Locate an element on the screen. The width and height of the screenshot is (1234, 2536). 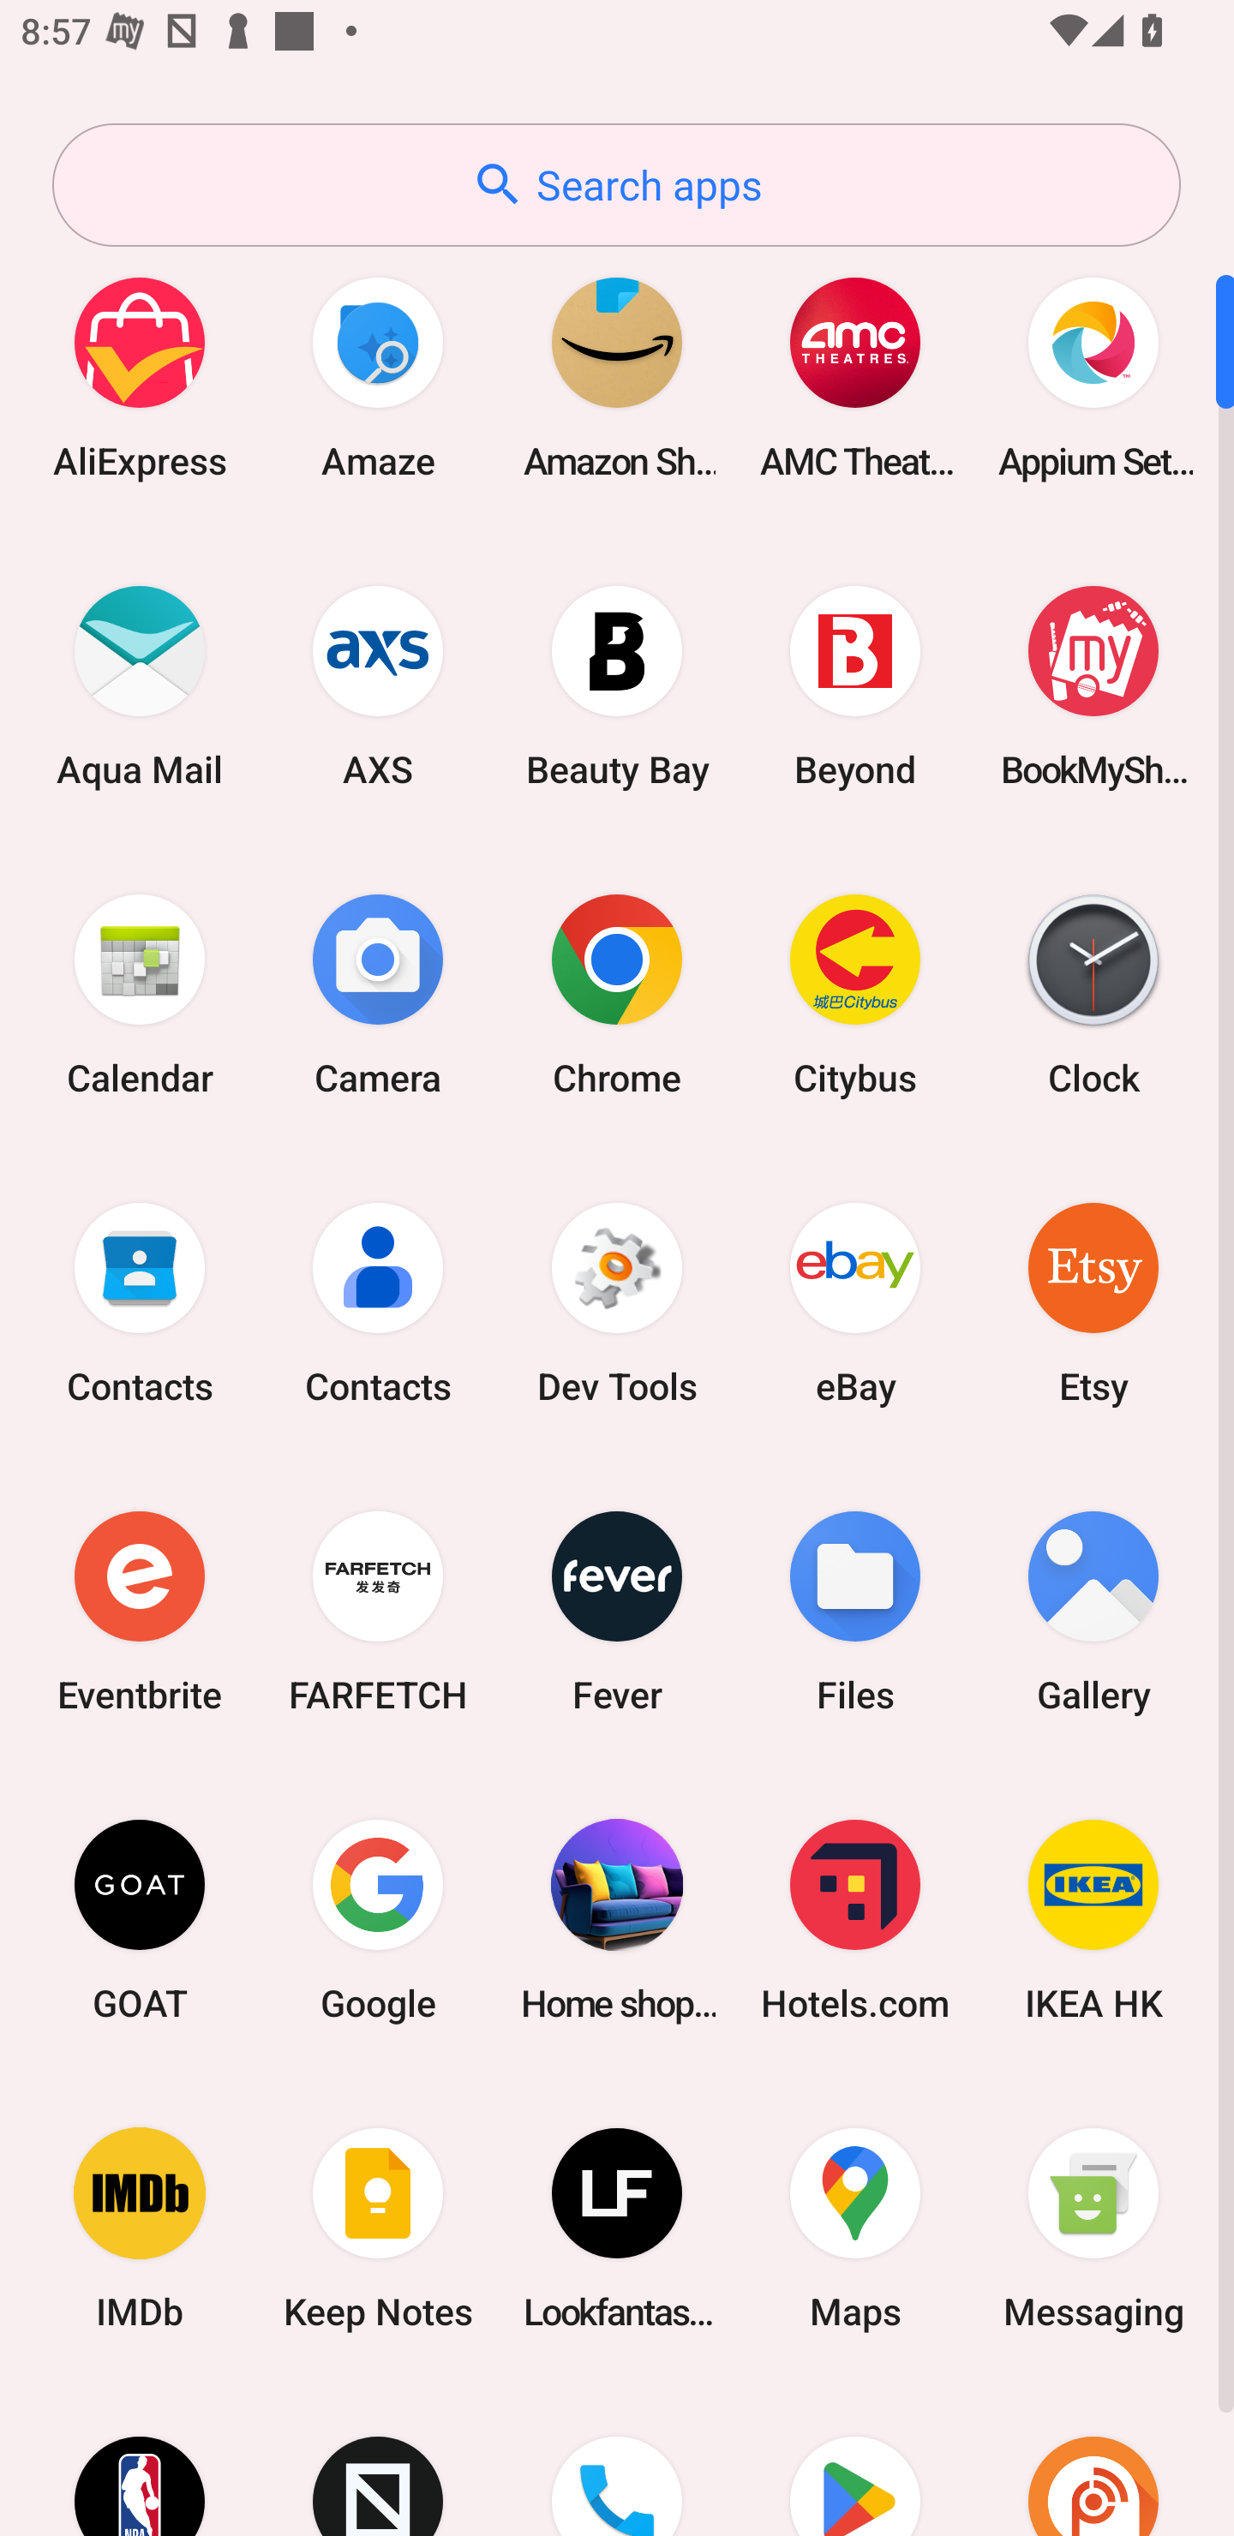
Citybus is located at coordinates (855, 994).